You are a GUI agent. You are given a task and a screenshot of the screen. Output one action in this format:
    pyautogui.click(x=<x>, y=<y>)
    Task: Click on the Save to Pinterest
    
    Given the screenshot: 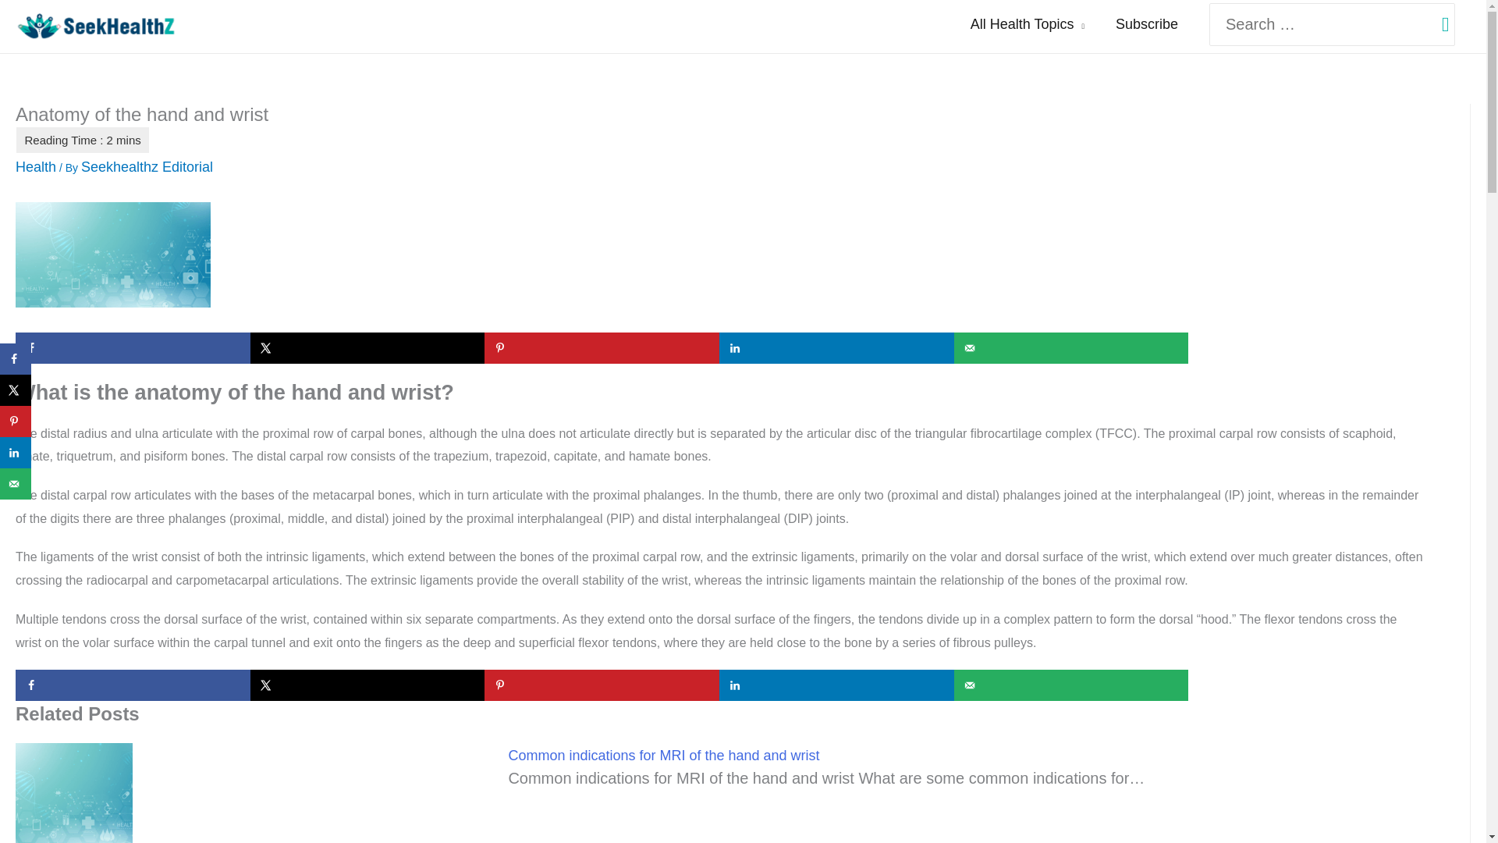 What is the action you would take?
    pyautogui.click(x=16, y=421)
    